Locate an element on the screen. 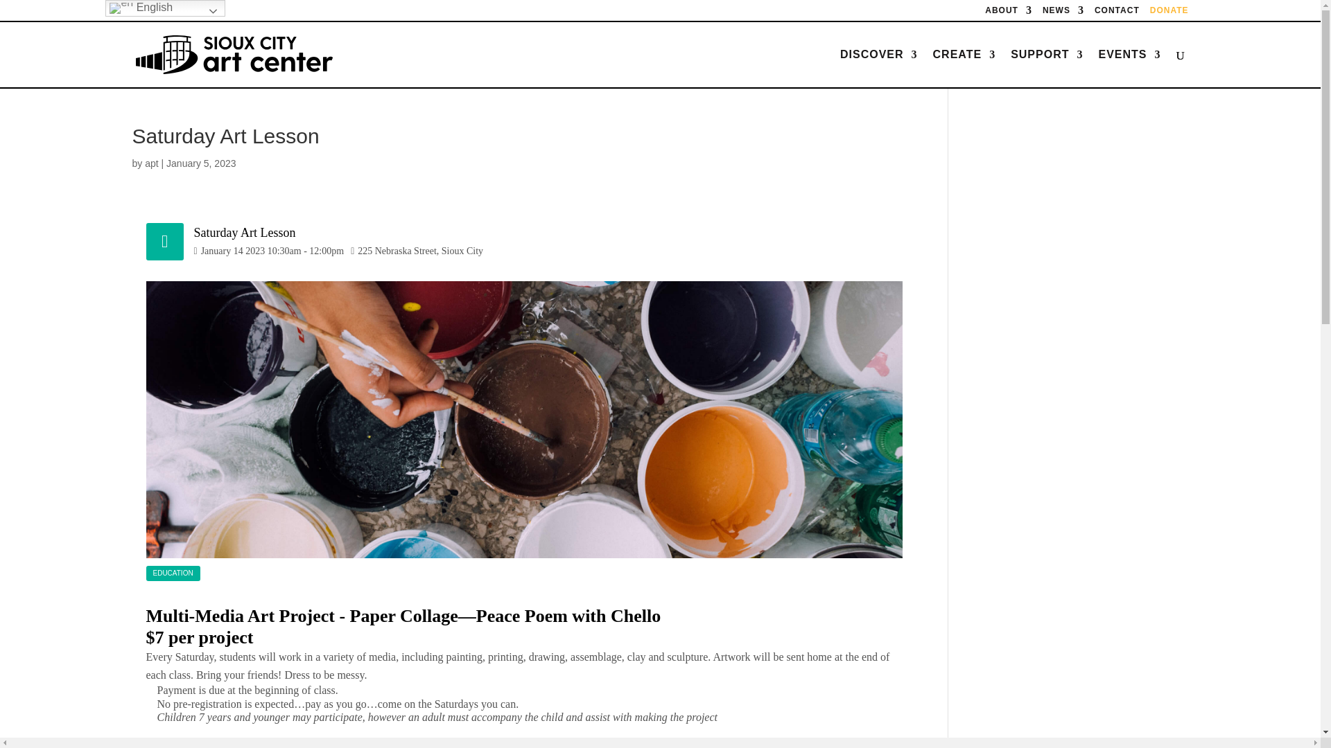 This screenshot has width=1331, height=748. CREATE is located at coordinates (964, 69).